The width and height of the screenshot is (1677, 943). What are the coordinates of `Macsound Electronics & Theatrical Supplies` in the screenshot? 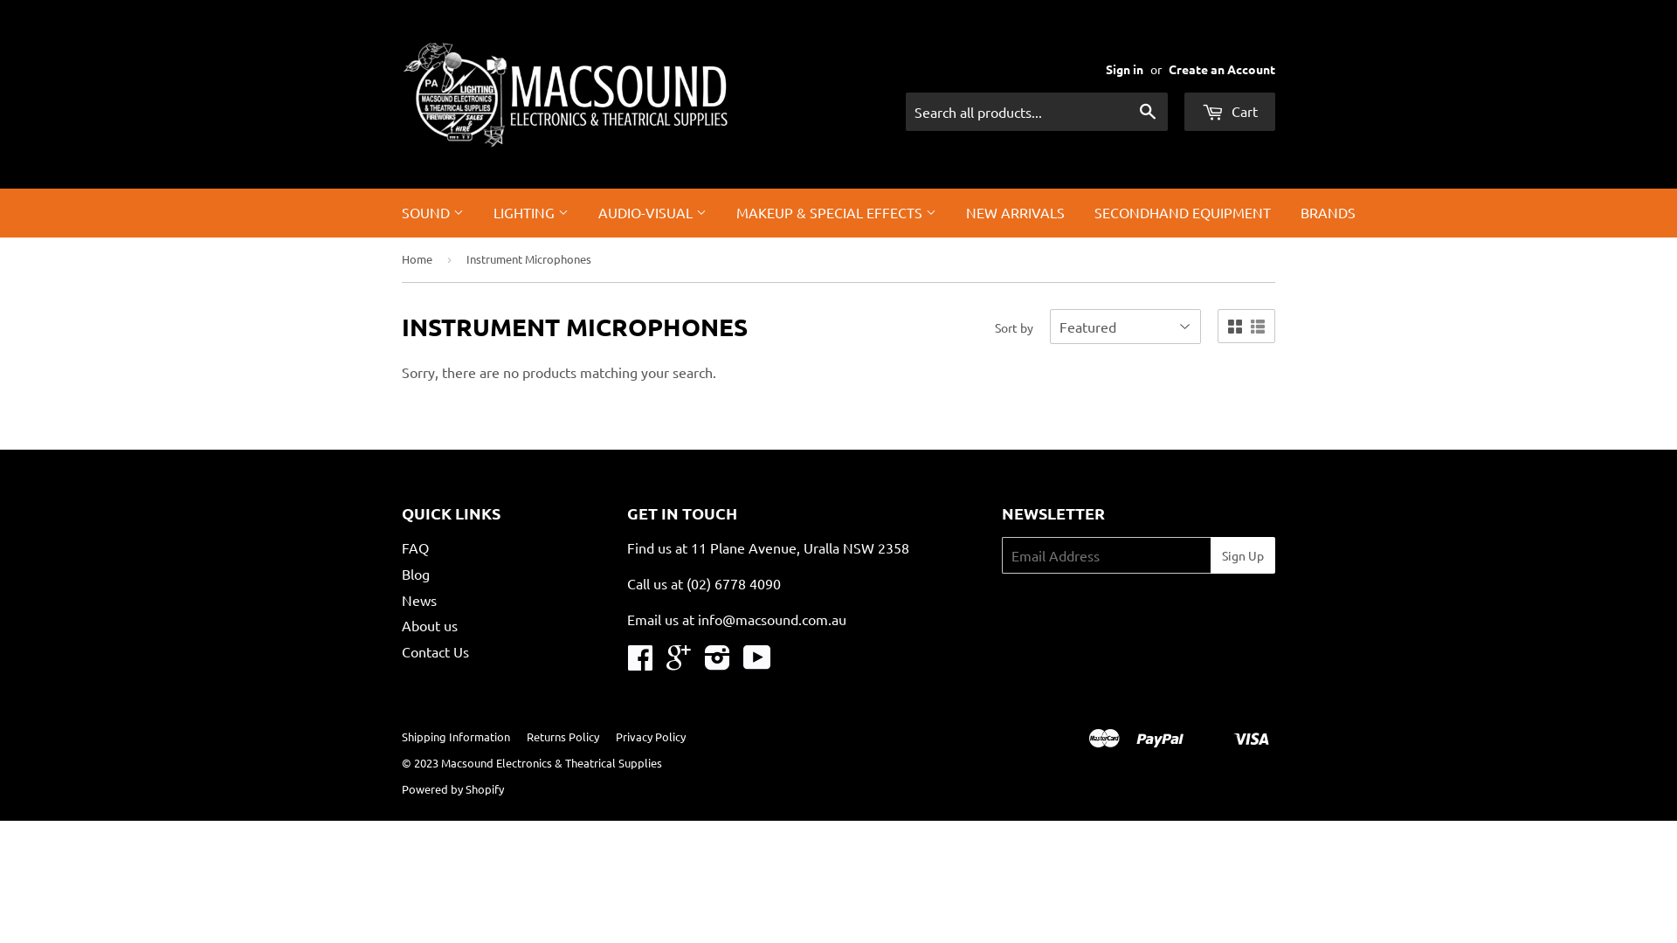 It's located at (551, 763).